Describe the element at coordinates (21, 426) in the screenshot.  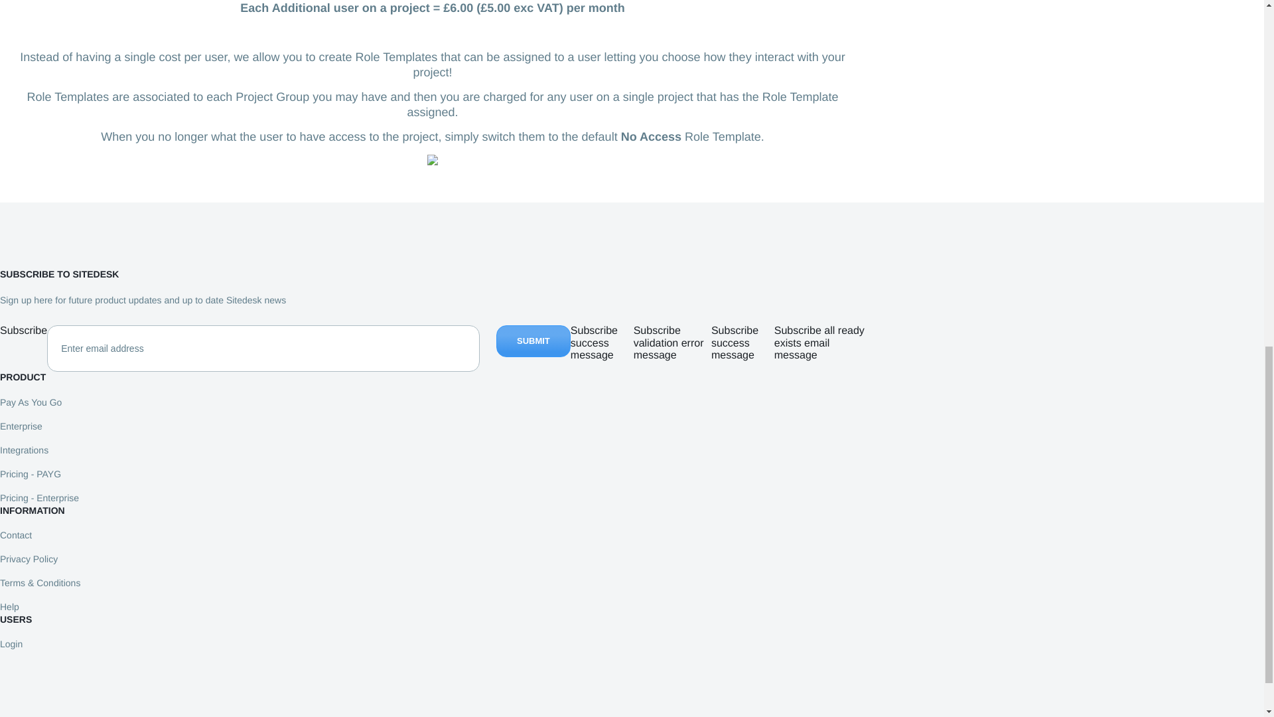
I see `Enterprise` at that location.